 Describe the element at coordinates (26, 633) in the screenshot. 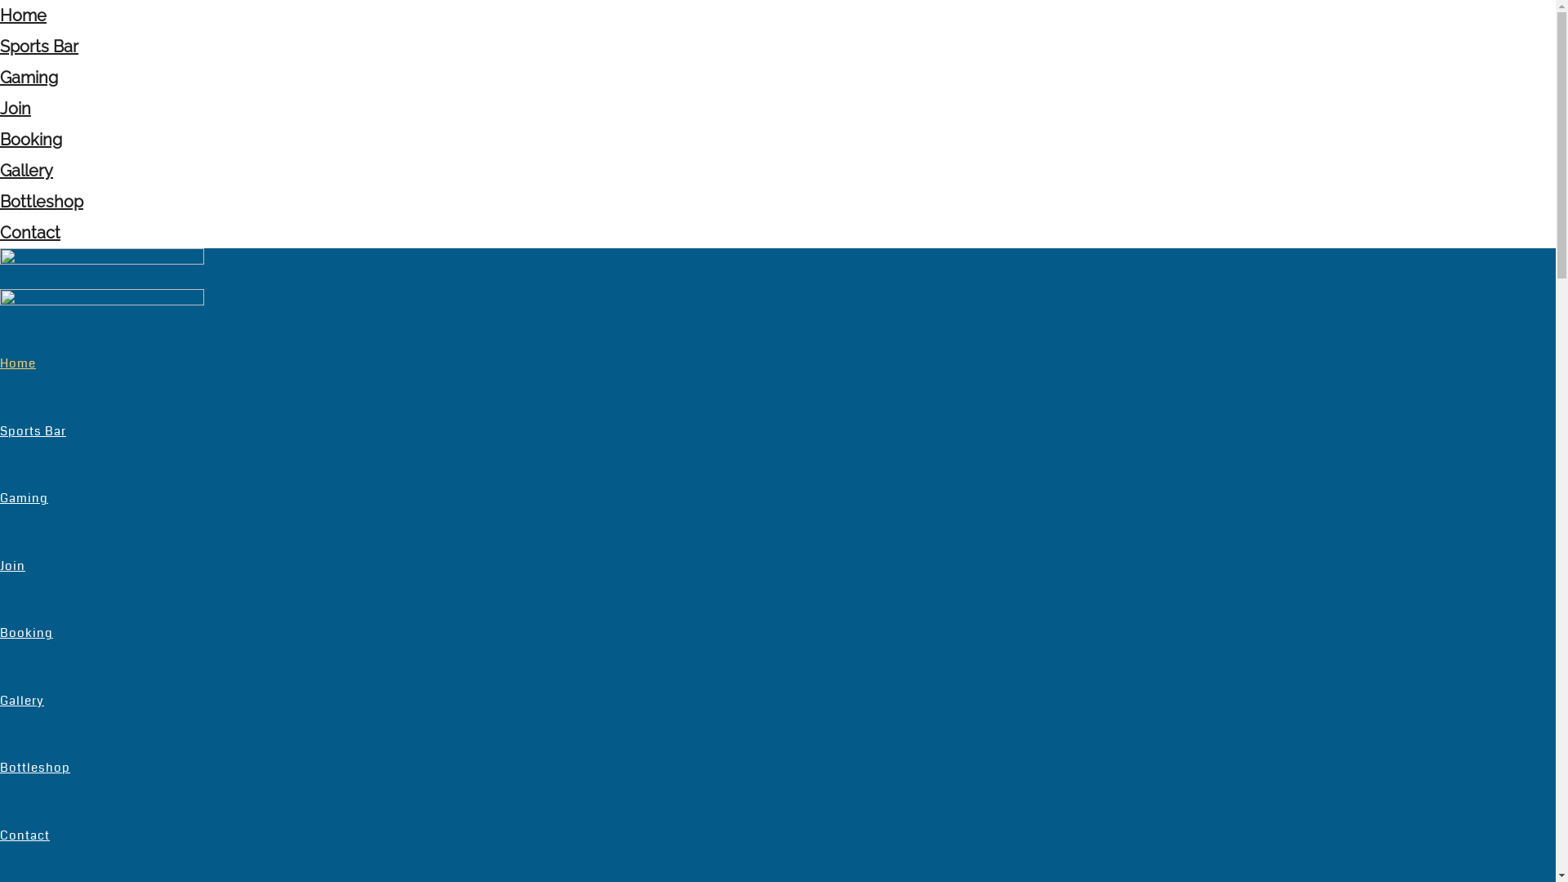

I see `Booking` at that location.